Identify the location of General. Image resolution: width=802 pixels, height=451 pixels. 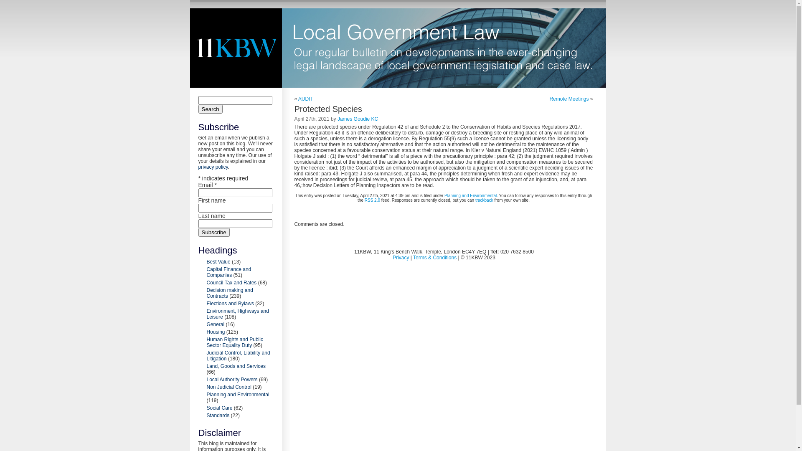
(215, 324).